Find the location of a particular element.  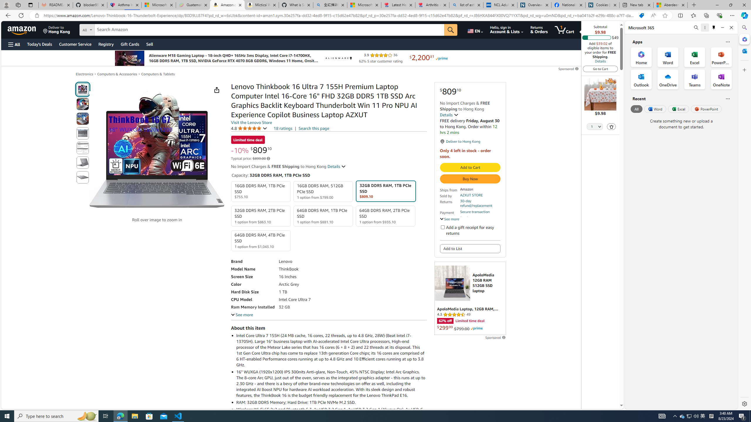

32GB DDR5 RAM, 2TB PCIe SSD 1 option from $863.10 is located at coordinates (261, 216).